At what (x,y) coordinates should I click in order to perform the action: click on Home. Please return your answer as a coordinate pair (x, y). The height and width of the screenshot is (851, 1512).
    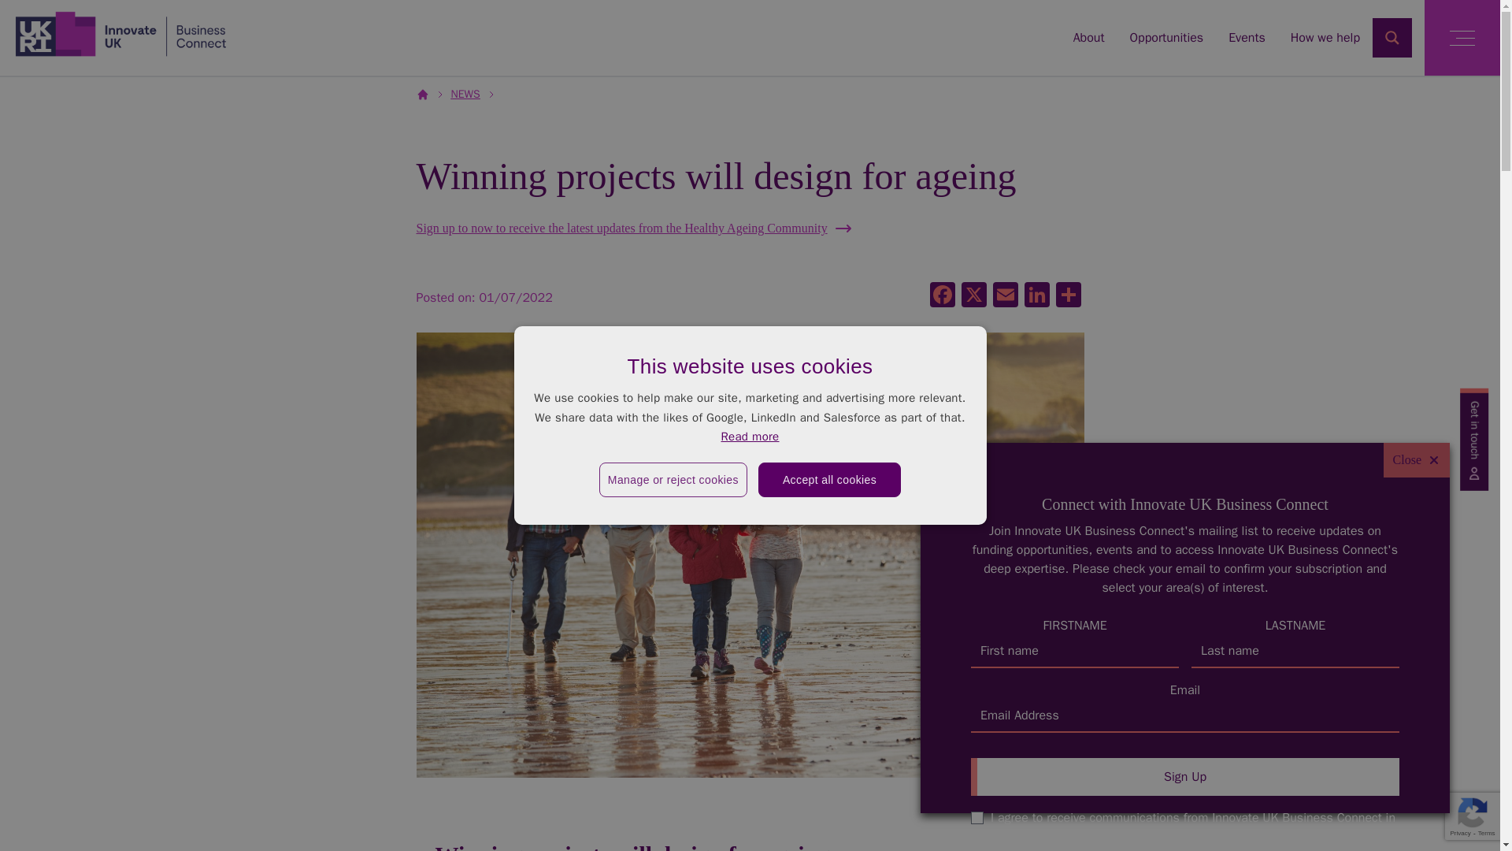
    Looking at the image, I should click on (120, 33).